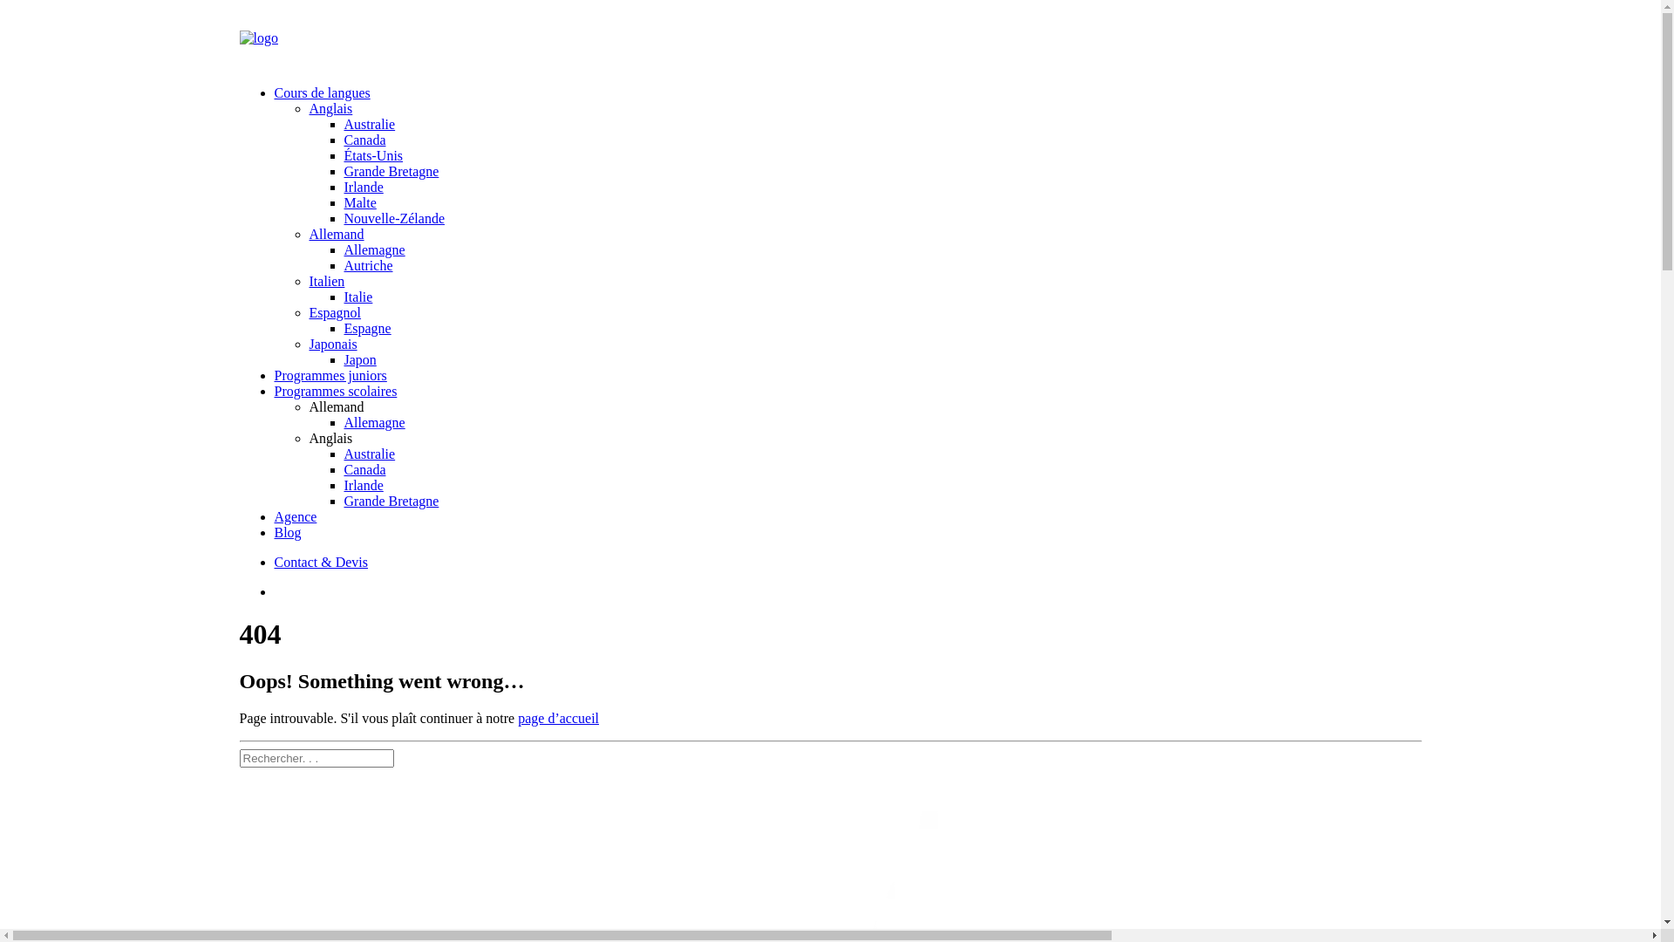  What do you see at coordinates (374, 422) in the screenshot?
I see `Allemagne` at bounding box center [374, 422].